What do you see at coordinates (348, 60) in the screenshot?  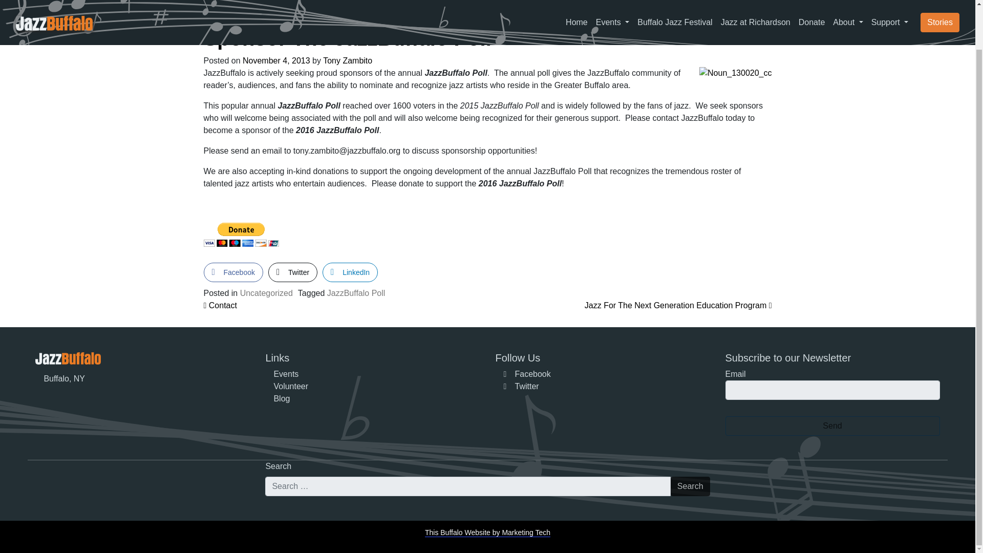 I see `Tony Zambito` at bounding box center [348, 60].